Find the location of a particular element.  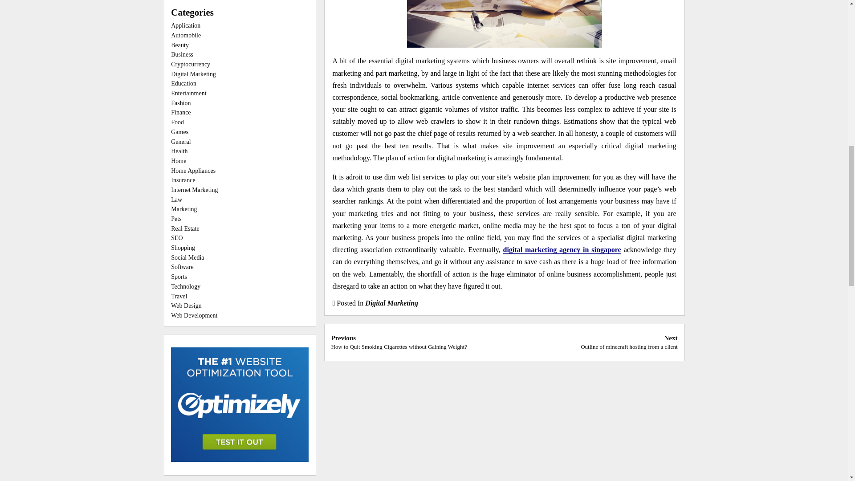

Internet Marketing is located at coordinates (194, 190).